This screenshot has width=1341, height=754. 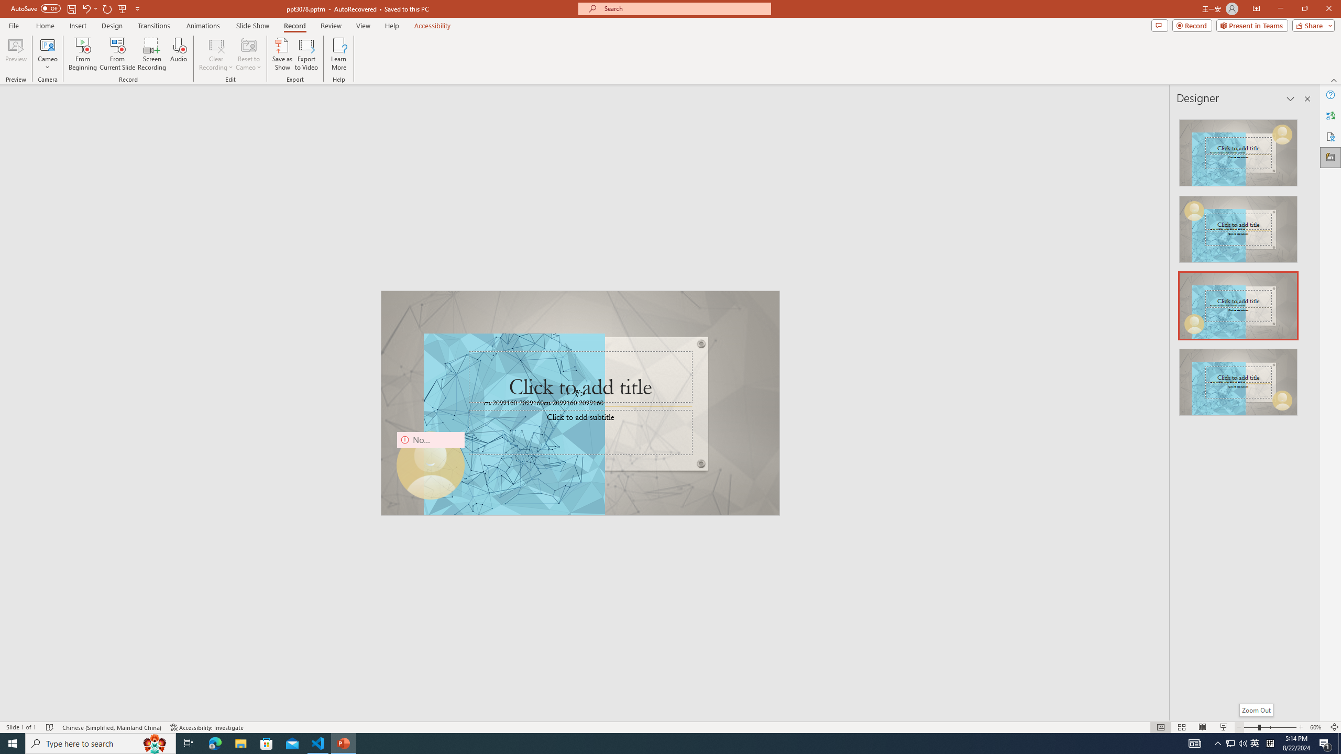 I want to click on Zoom Out, so click(x=1251, y=727).